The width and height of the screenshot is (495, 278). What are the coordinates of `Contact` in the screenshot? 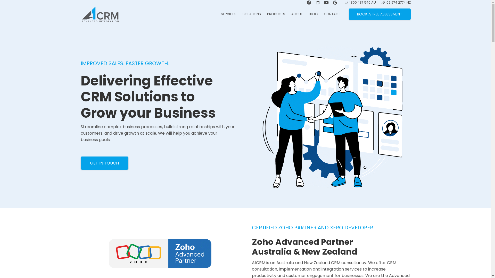 It's located at (316, 210).